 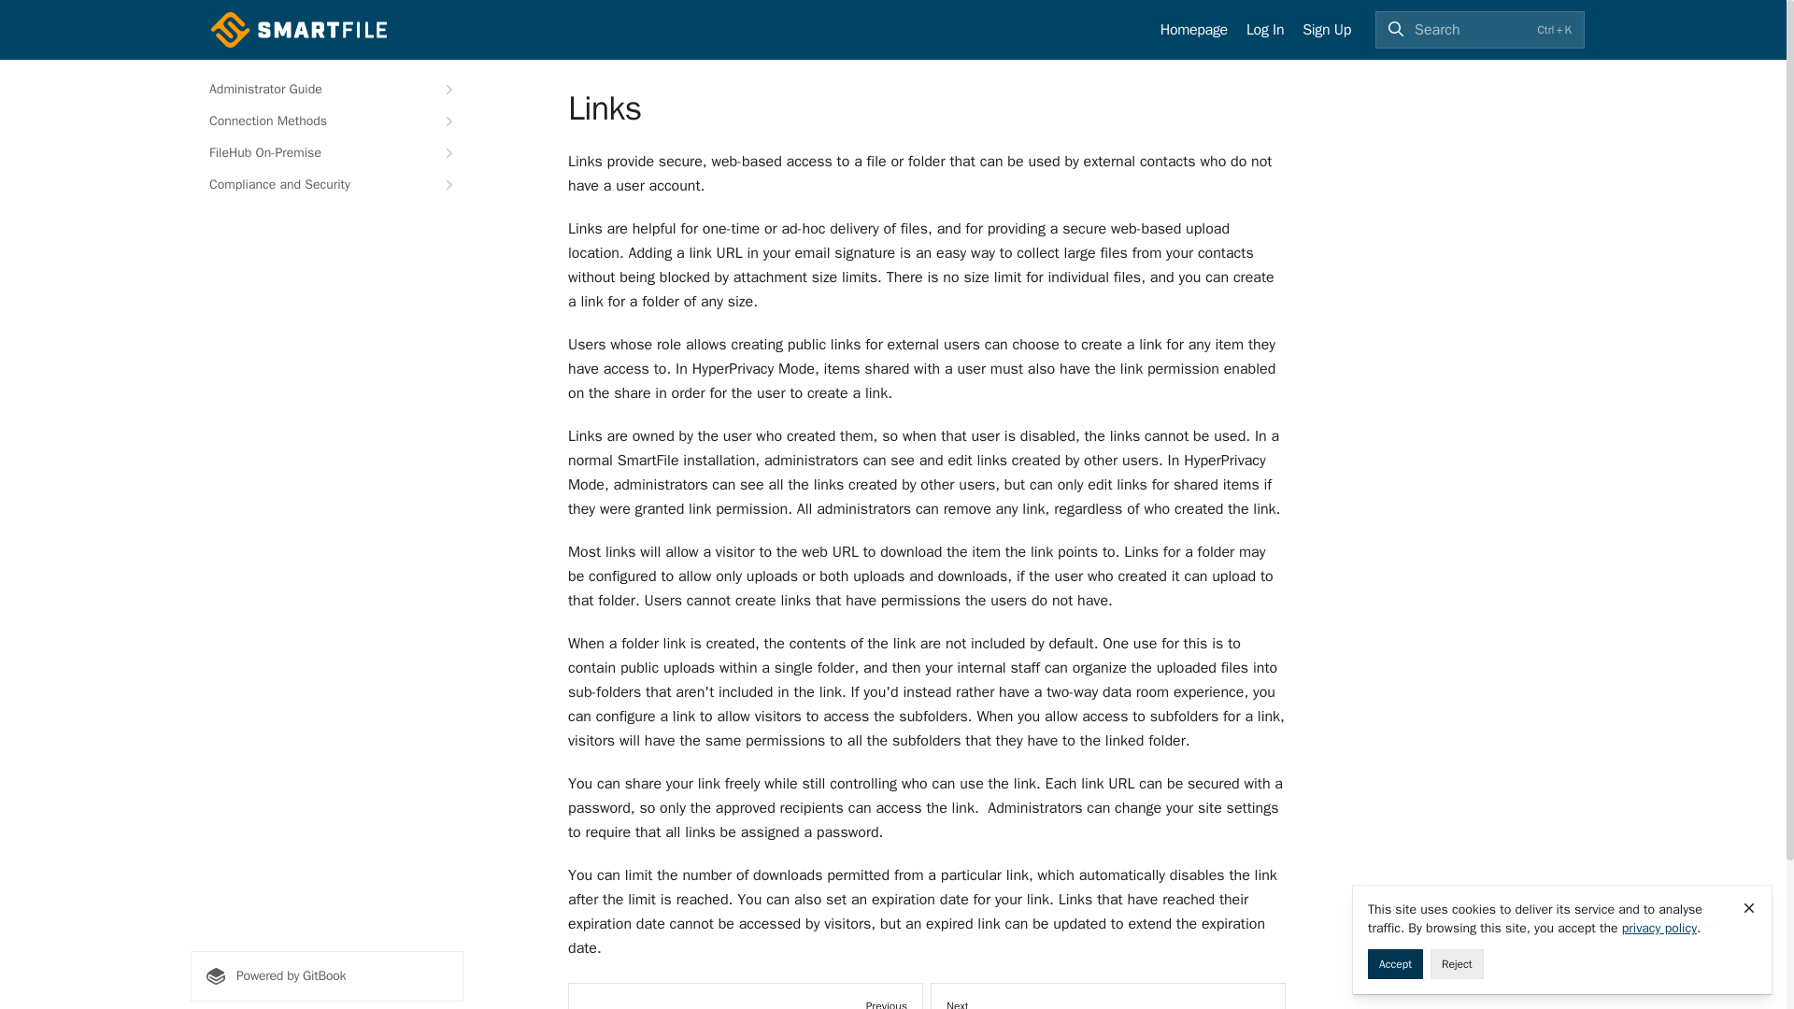 I want to click on Close, so click(x=1749, y=908).